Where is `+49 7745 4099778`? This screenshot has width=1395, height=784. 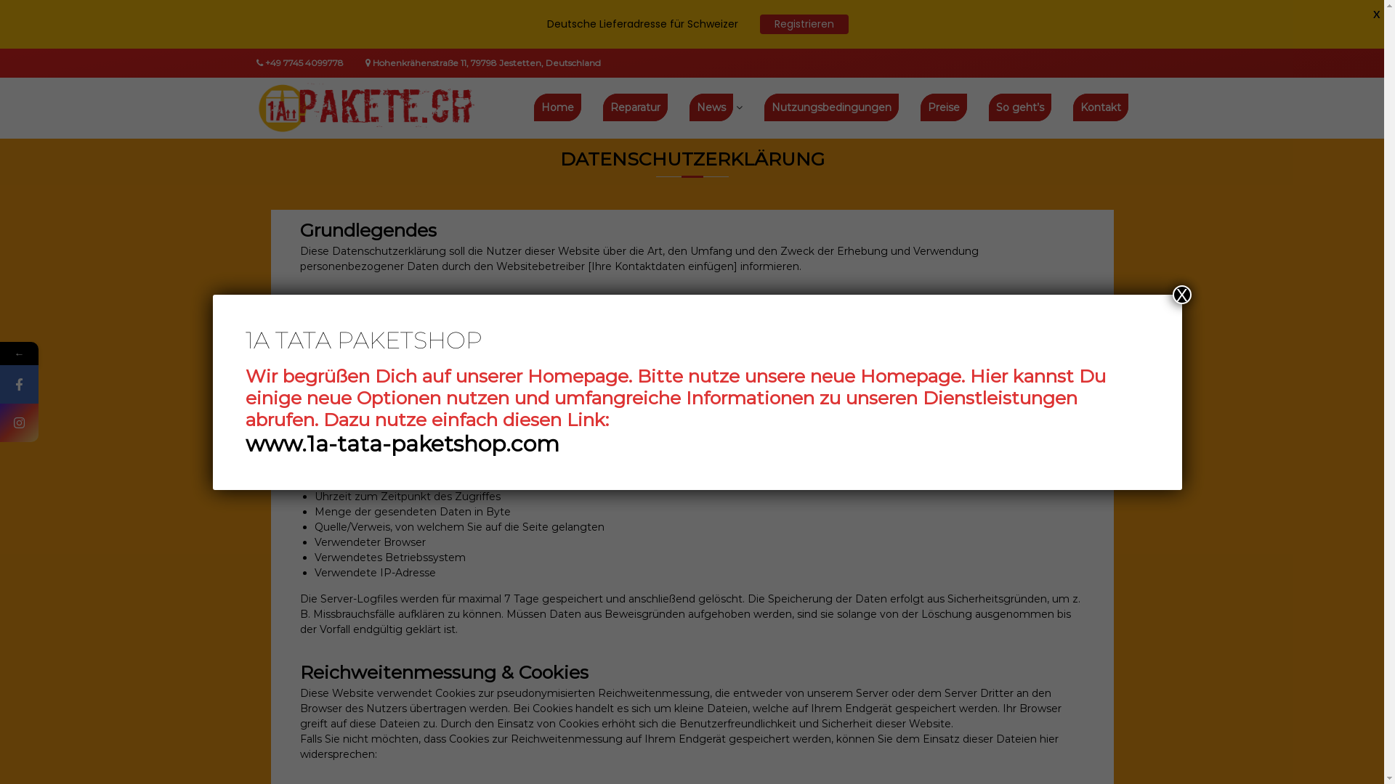
+49 7745 4099778 is located at coordinates (304, 62).